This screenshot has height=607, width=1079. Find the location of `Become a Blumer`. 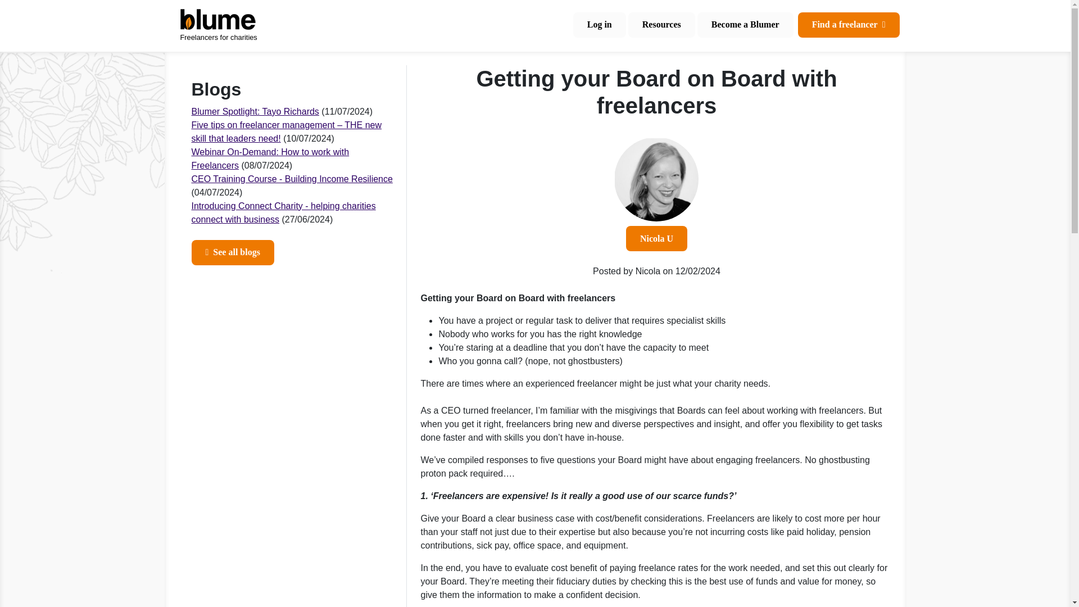

Become a Blumer is located at coordinates (745, 25).